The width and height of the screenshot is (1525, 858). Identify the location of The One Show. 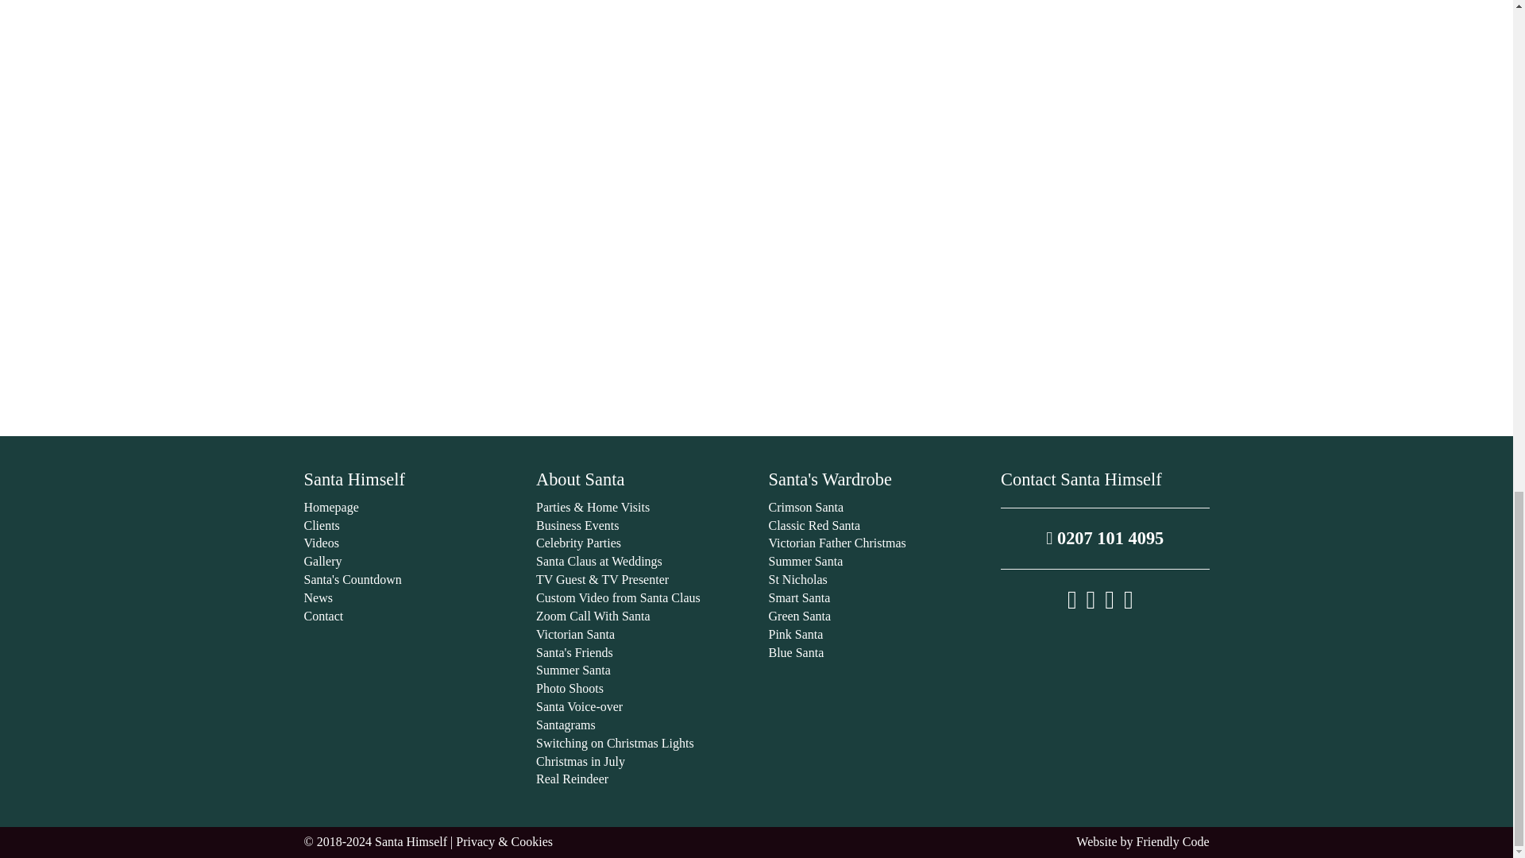
(756, 283).